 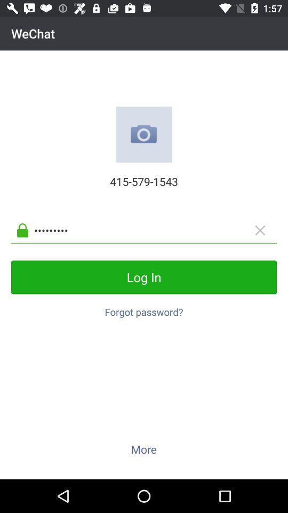 I want to click on select app below the 415-579-1543 item, so click(x=153, y=230).